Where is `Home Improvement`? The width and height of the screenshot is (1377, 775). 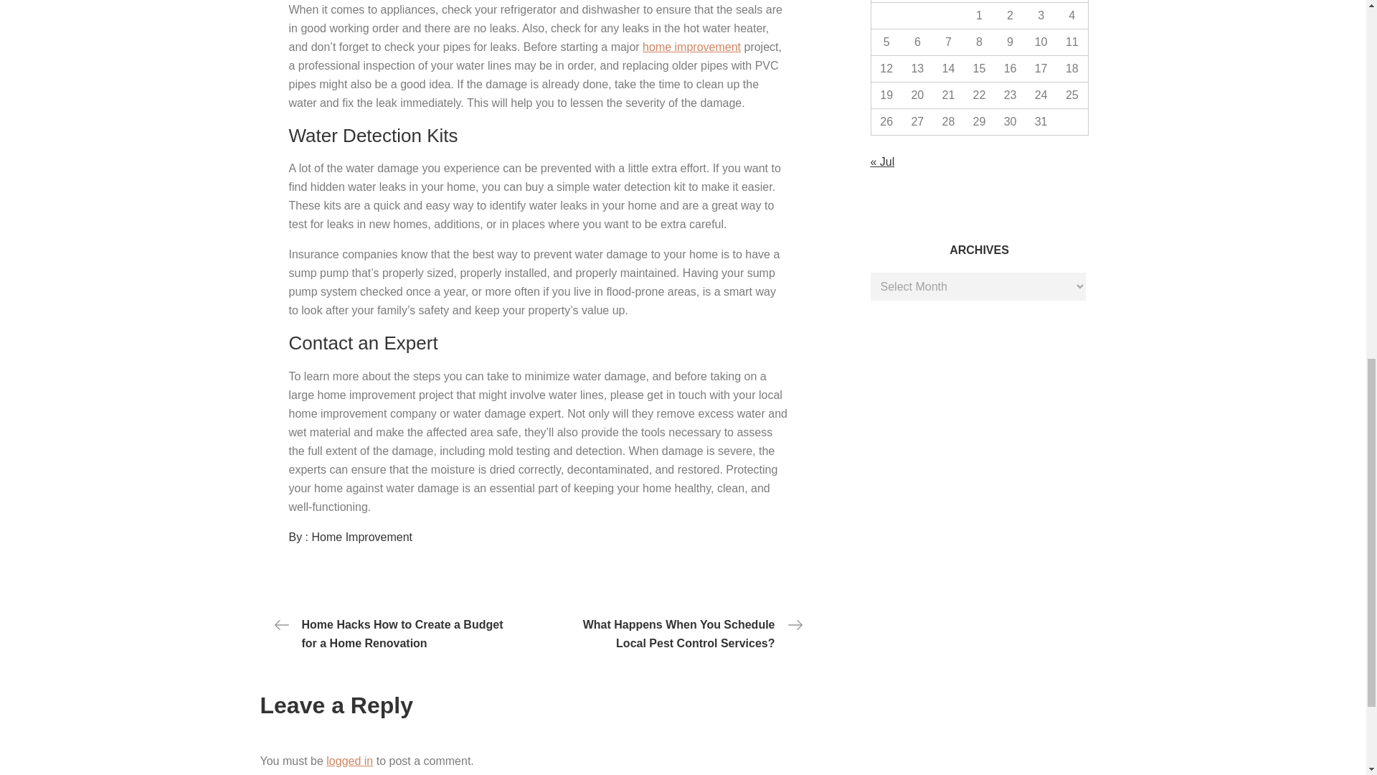
Home Improvement is located at coordinates (363, 537).